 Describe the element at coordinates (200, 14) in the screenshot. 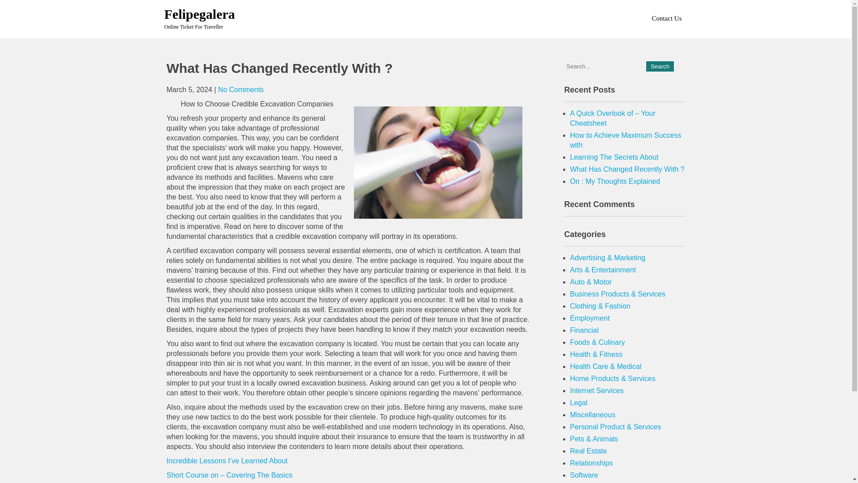

I see `Felipegalera` at that location.